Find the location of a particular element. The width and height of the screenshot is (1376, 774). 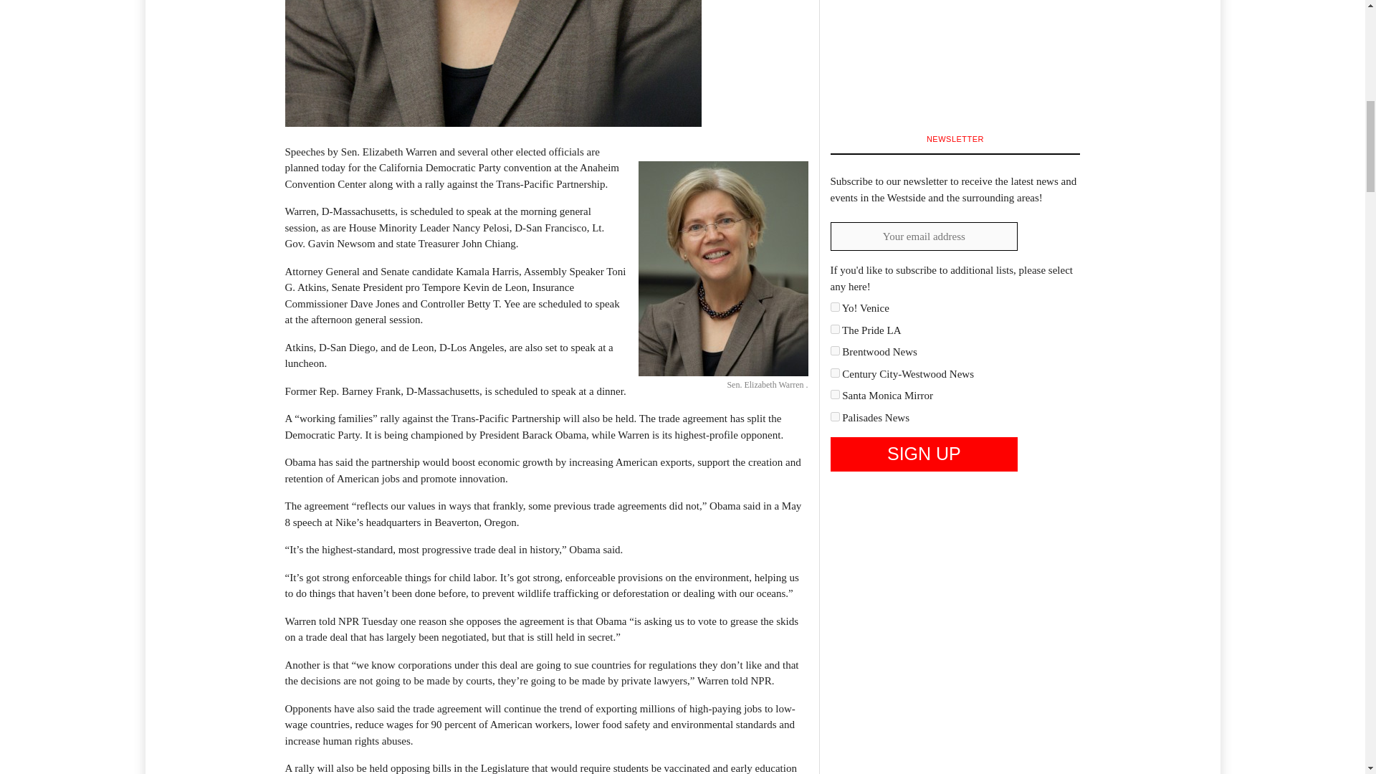

5fac618226 is located at coordinates (834, 373).